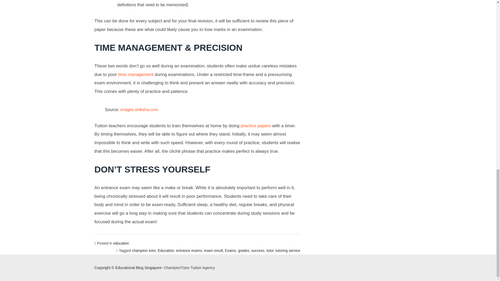  Describe the element at coordinates (144, 250) in the screenshot. I see `champion tutor` at that location.